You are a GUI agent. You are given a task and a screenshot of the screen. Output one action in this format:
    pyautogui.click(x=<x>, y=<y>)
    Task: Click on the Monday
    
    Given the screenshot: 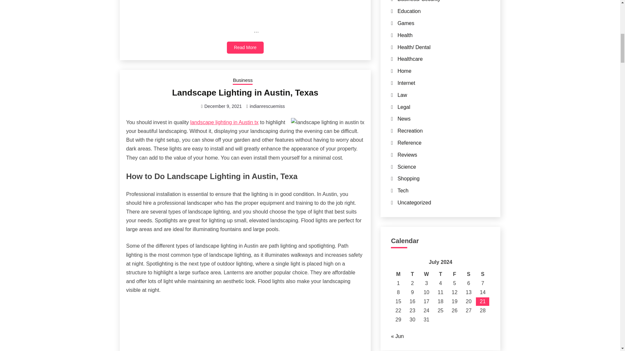 What is the action you would take?
    pyautogui.click(x=398, y=274)
    